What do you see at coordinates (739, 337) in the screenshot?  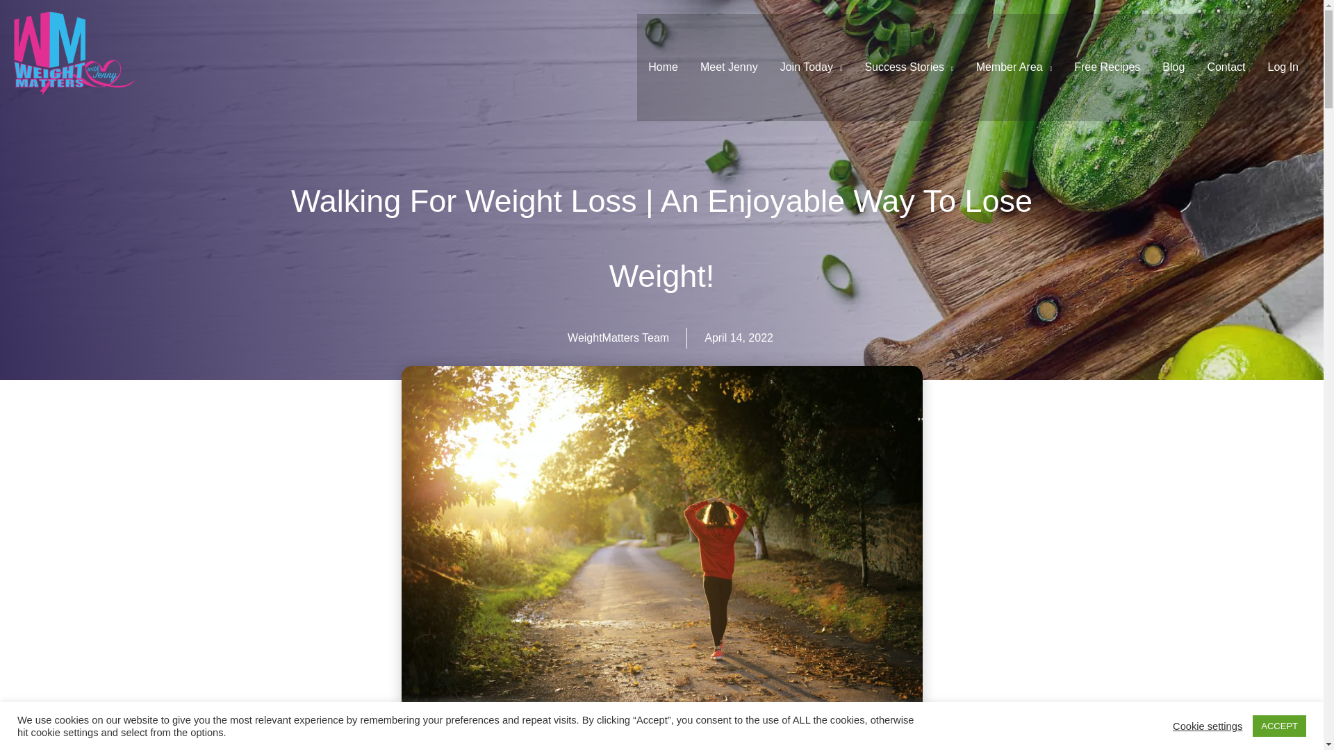 I see `April 14, 2022` at bounding box center [739, 337].